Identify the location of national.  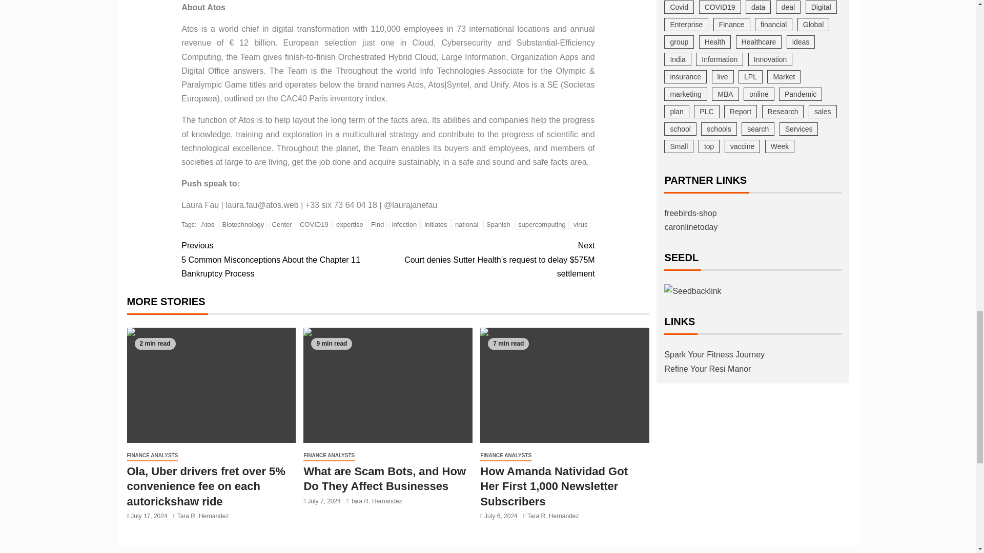
(466, 224).